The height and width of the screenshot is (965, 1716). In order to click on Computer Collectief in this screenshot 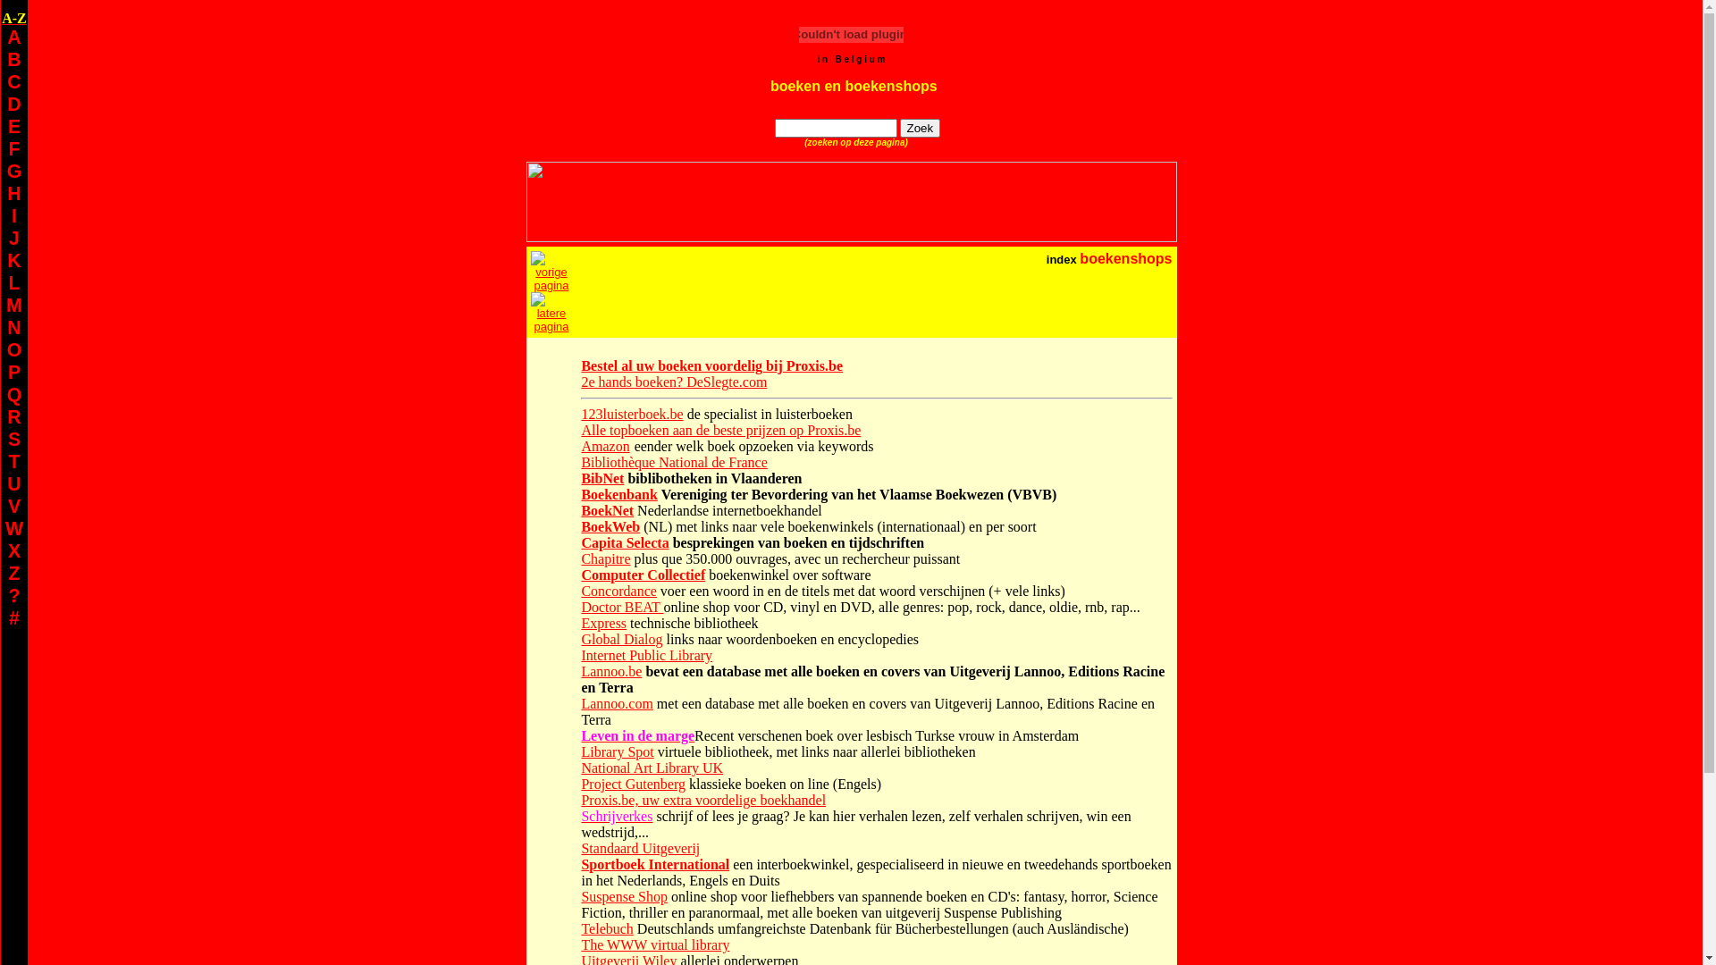, I will do `click(643, 575)`.